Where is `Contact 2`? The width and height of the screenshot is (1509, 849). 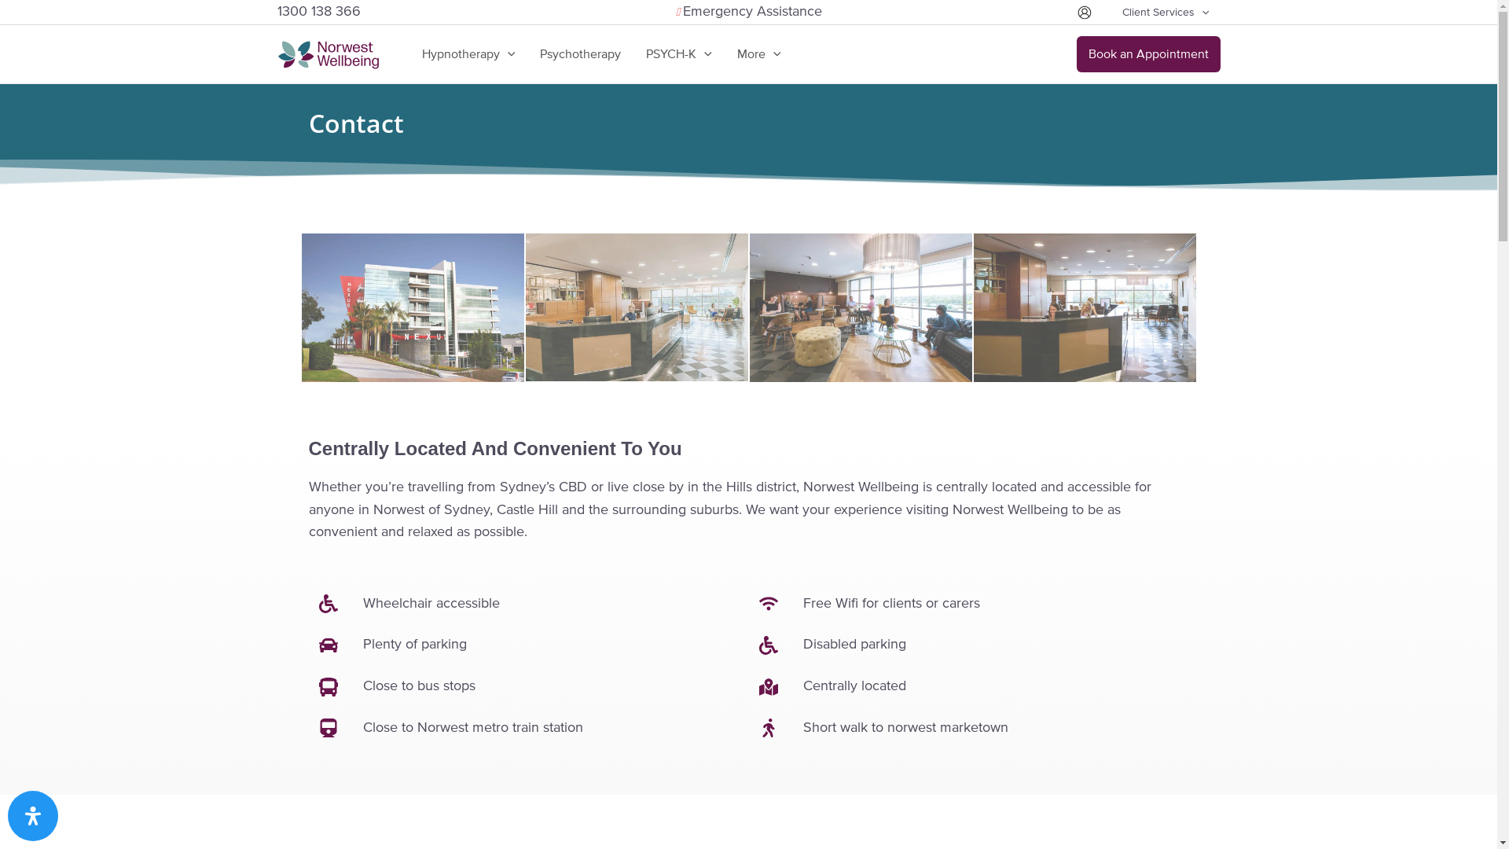
Contact 2 is located at coordinates (637, 307).